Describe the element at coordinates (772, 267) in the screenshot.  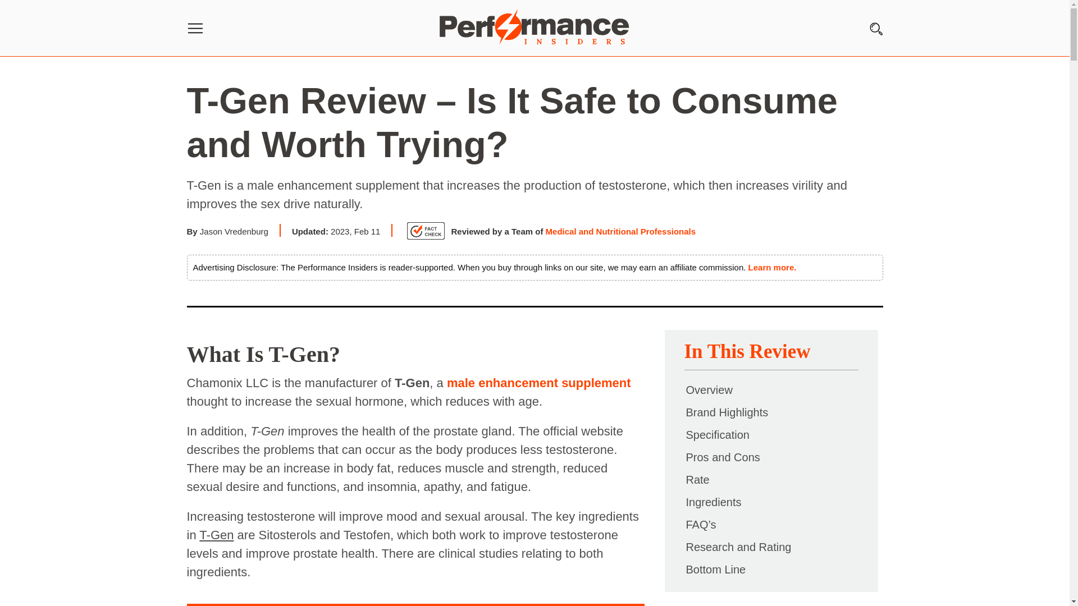
I see `Learn more.` at that location.